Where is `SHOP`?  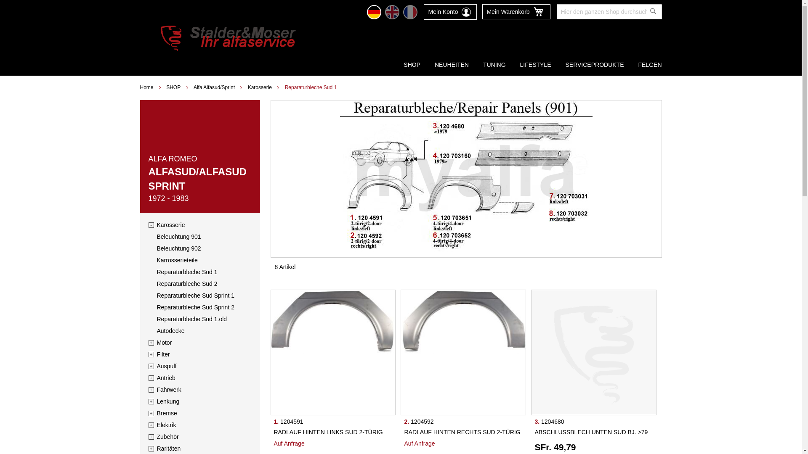
SHOP is located at coordinates (412, 65).